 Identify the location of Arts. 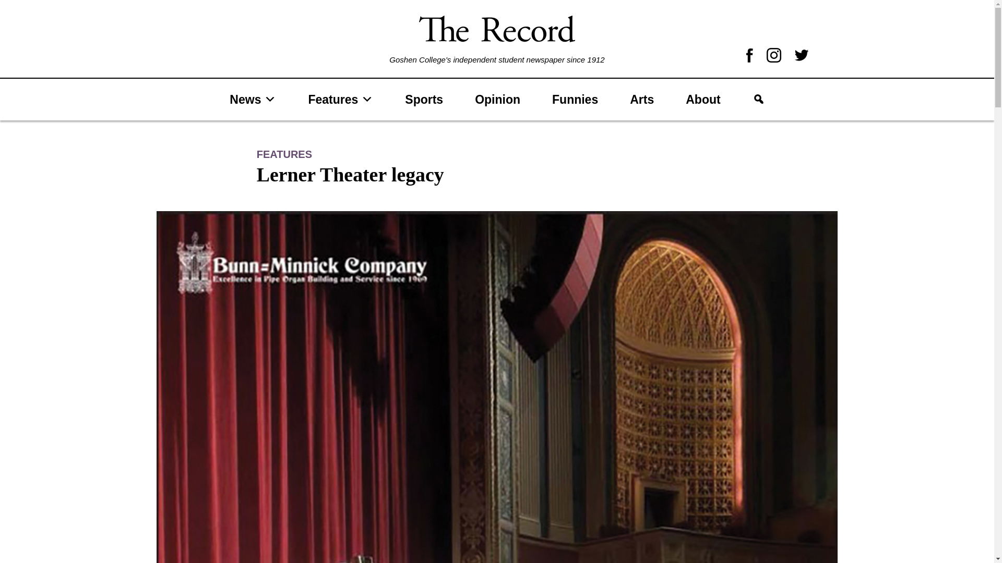
(641, 99).